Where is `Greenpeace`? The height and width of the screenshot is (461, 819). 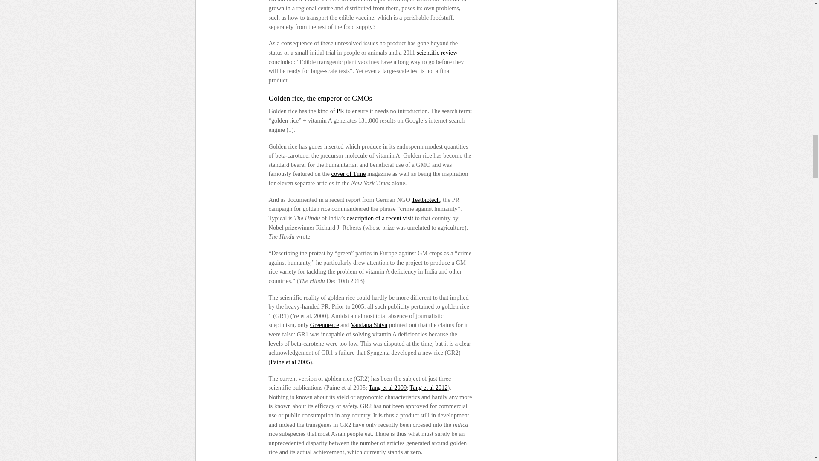
Greenpeace is located at coordinates (324, 324).